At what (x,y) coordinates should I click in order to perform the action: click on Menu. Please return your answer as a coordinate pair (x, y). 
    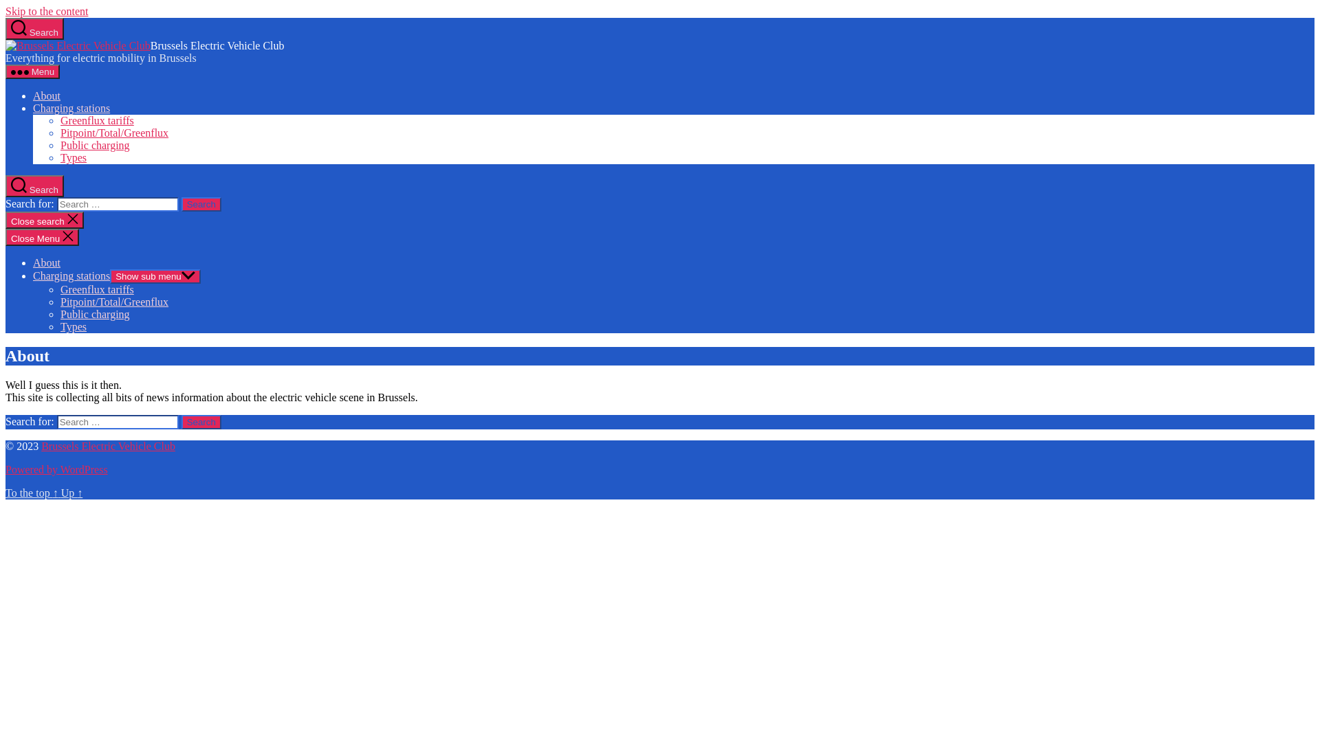
    Looking at the image, I should click on (33, 71).